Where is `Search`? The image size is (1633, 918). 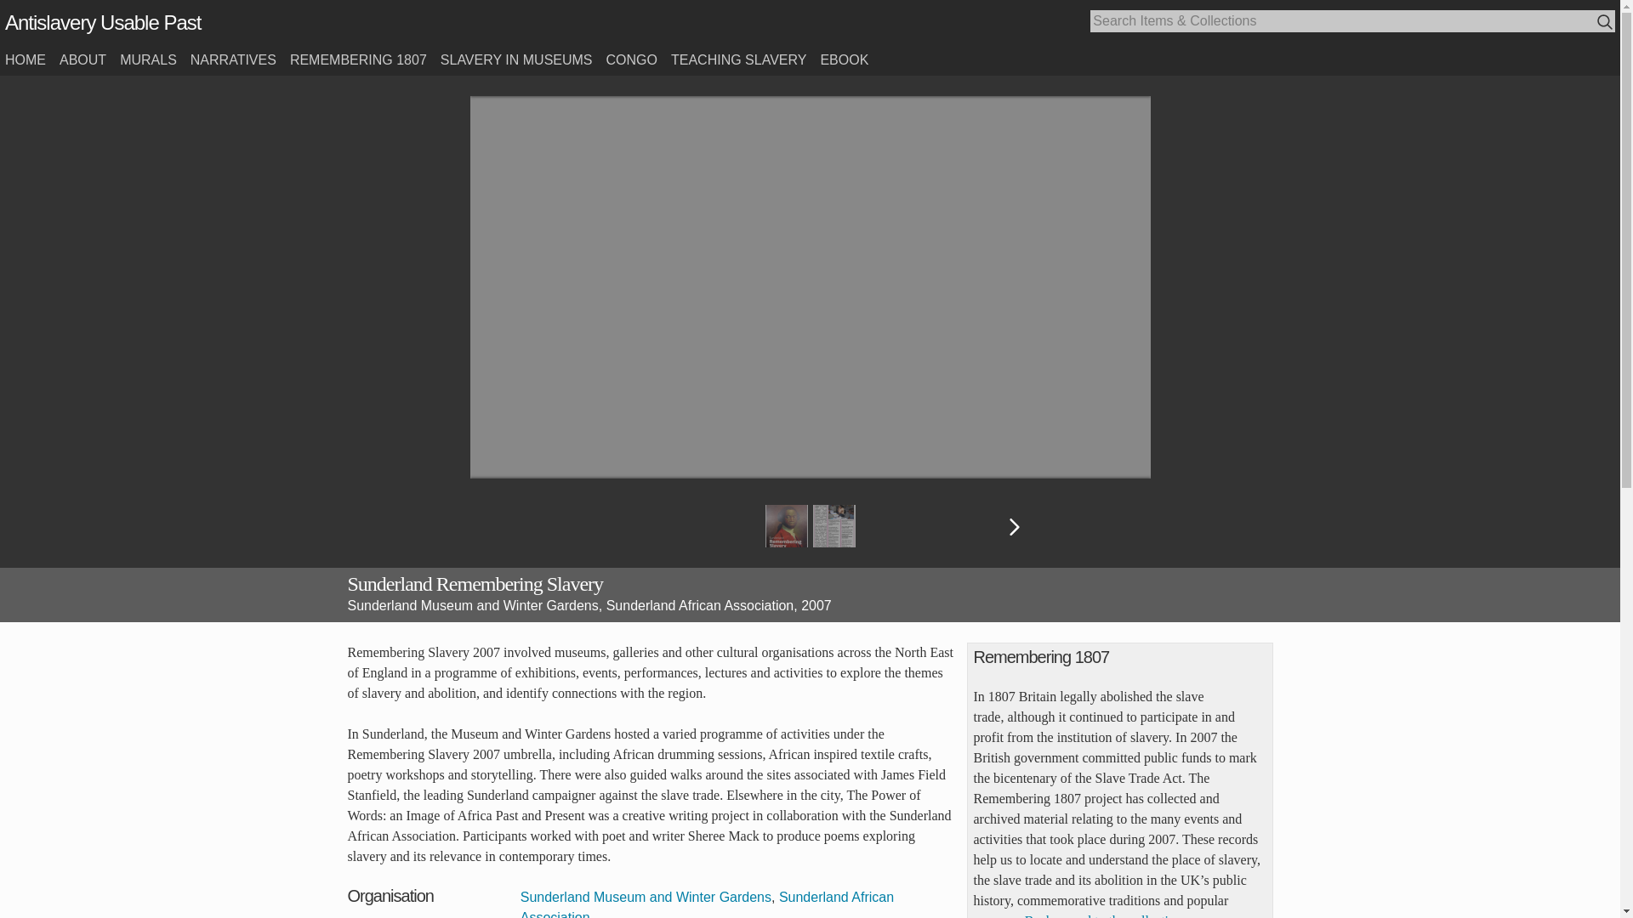
Search is located at coordinates (1606, 22).